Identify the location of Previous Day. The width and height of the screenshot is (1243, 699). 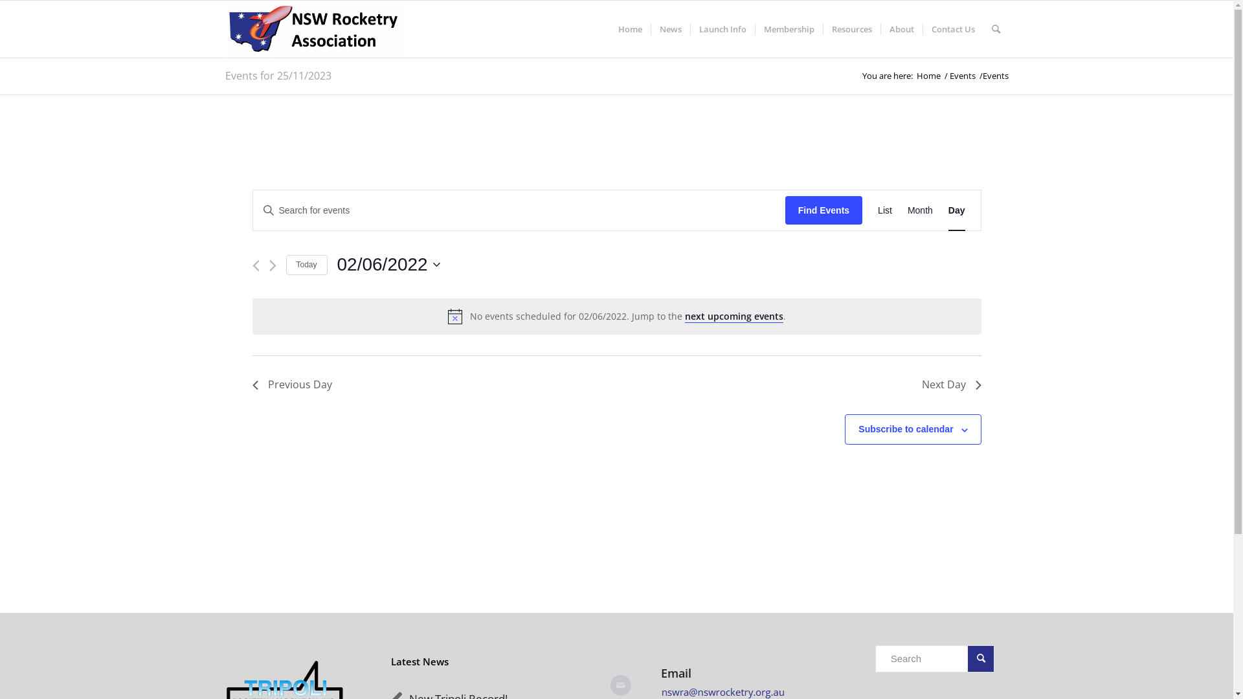
(293, 385).